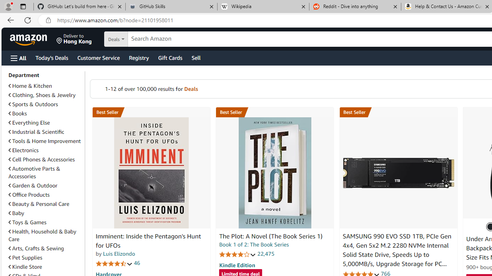 The height and width of the screenshot is (276, 492). What do you see at coordinates (45, 222) in the screenshot?
I see `Toys & Games` at bounding box center [45, 222].